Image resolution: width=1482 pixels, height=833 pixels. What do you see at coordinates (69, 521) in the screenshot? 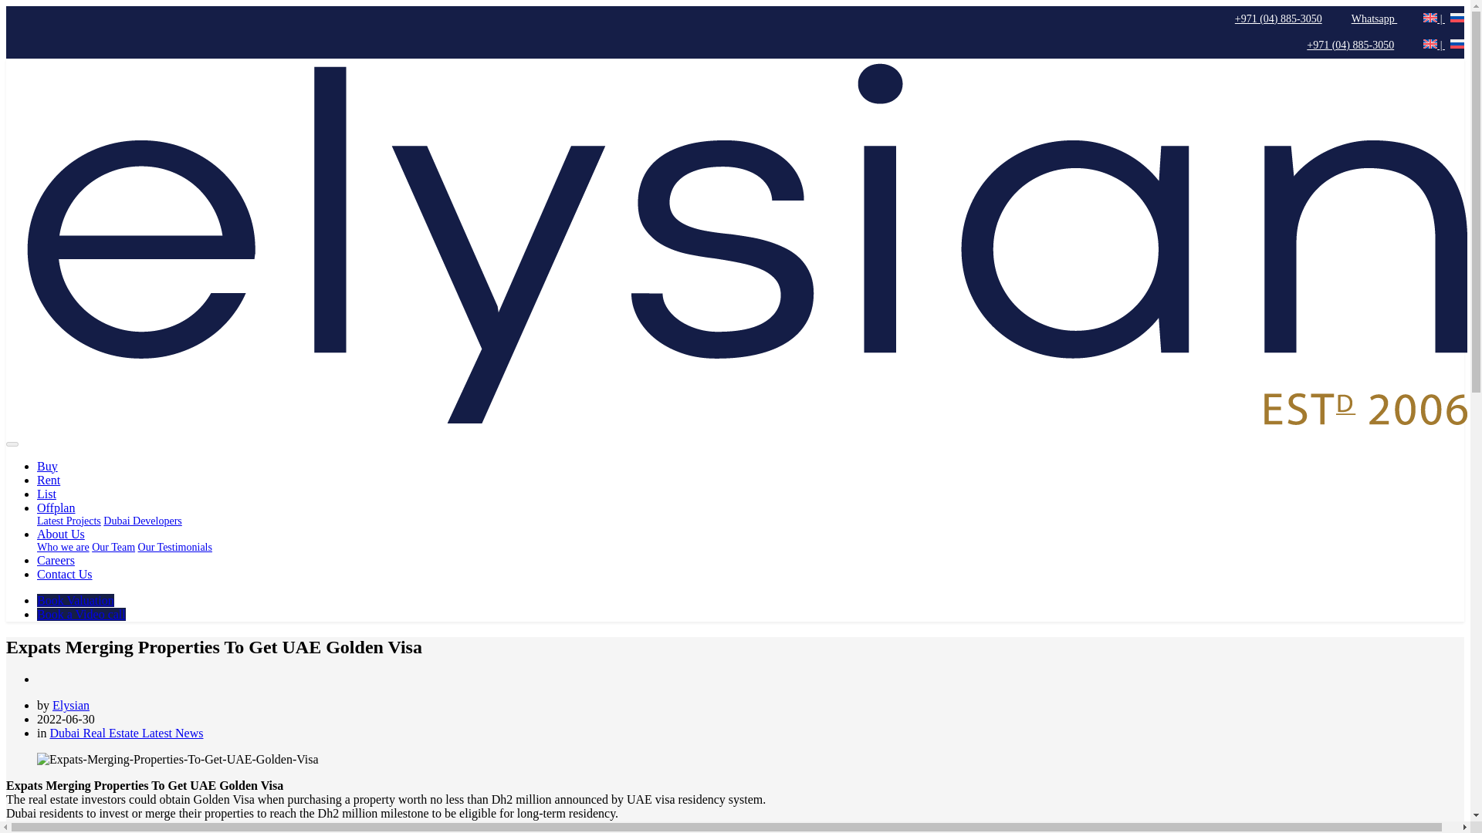
I see `Latest Projects` at bounding box center [69, 521].